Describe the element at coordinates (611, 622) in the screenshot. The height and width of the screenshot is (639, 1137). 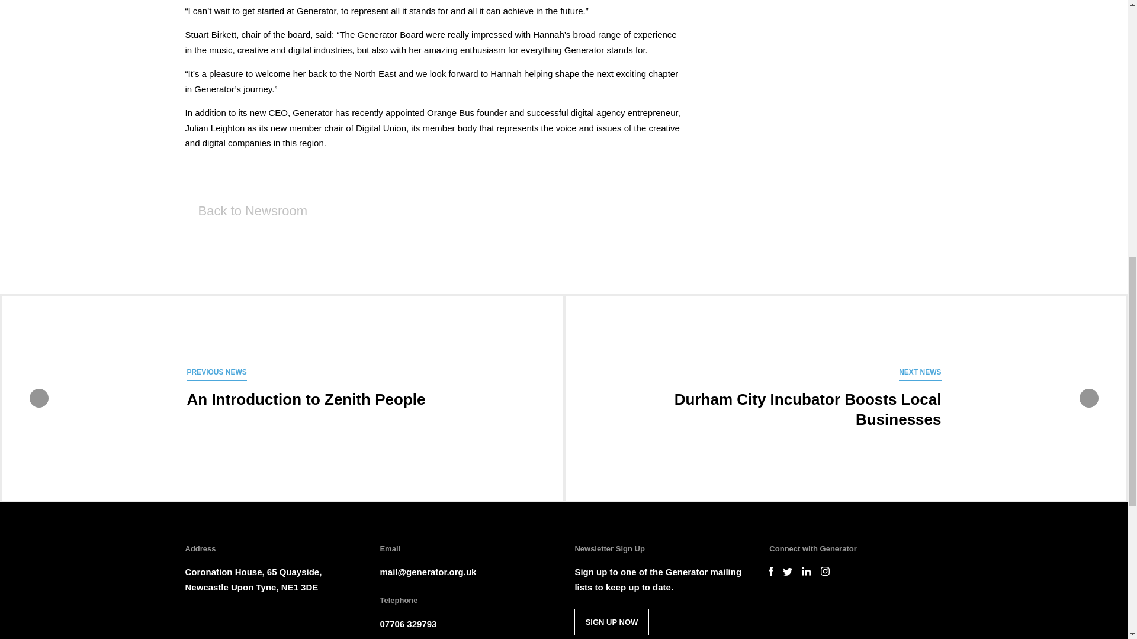
I see `Sign up to receive Generator updates` at that location.